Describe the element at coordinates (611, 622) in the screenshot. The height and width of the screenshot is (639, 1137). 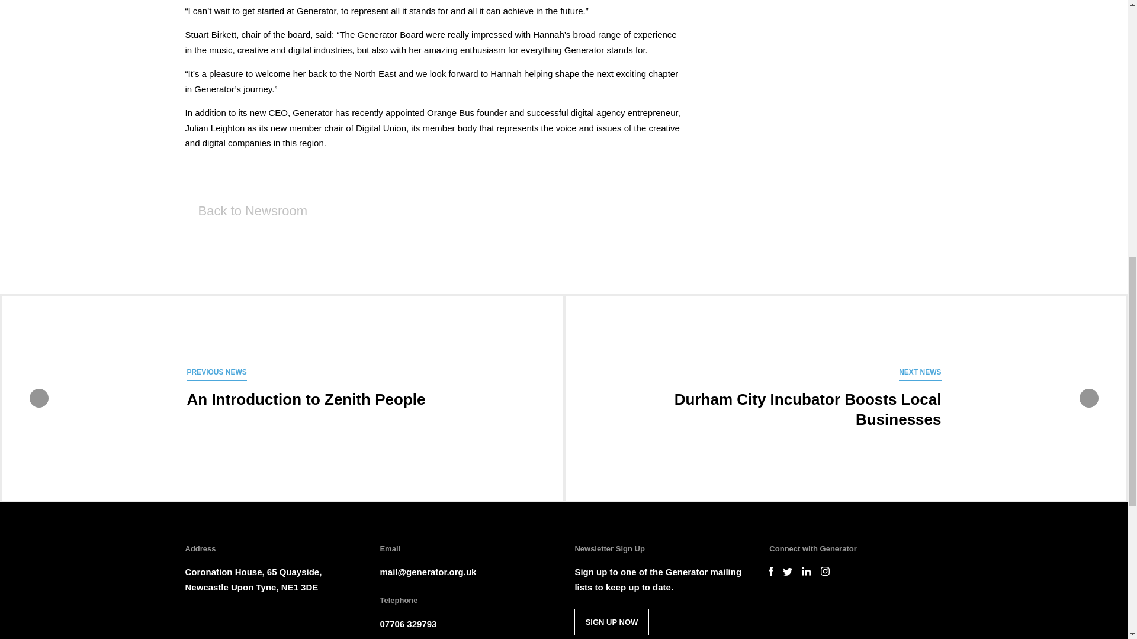
I see `Sign up to receive Generator updates` at that location.